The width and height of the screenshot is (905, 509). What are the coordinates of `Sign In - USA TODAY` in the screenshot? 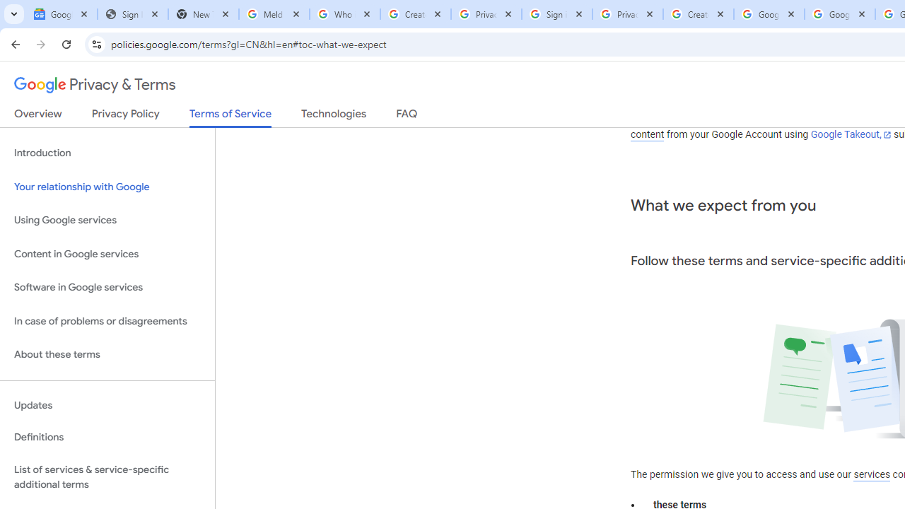 It's located at (133, 14).